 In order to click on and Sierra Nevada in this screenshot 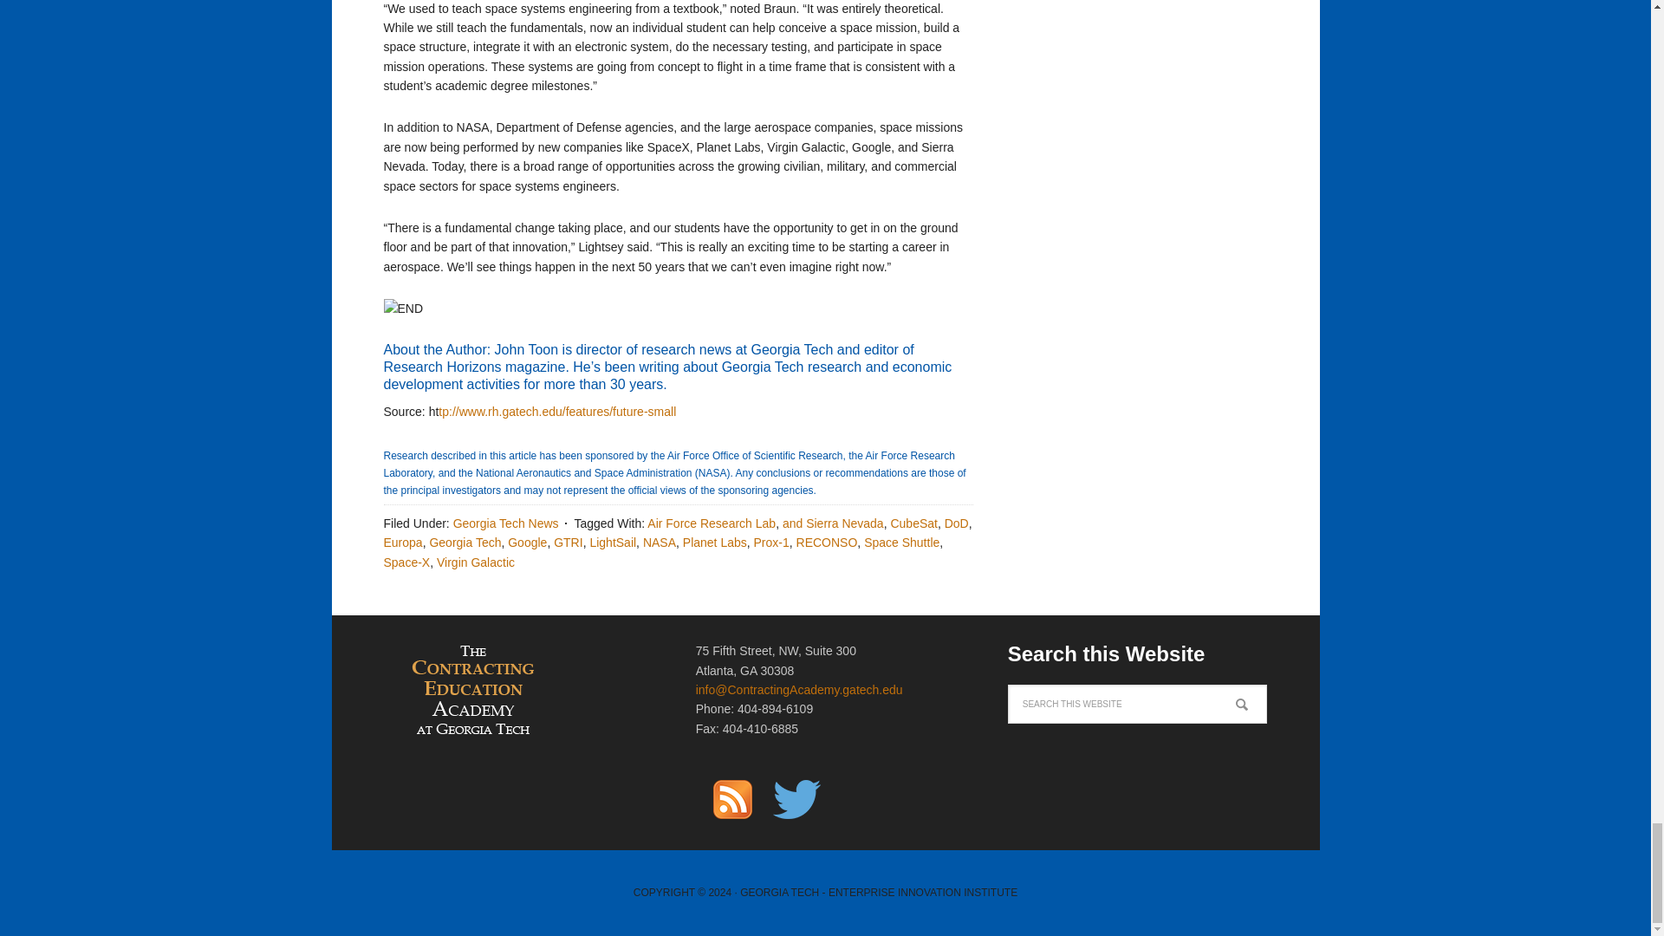, I will do `click(832, 523)`.